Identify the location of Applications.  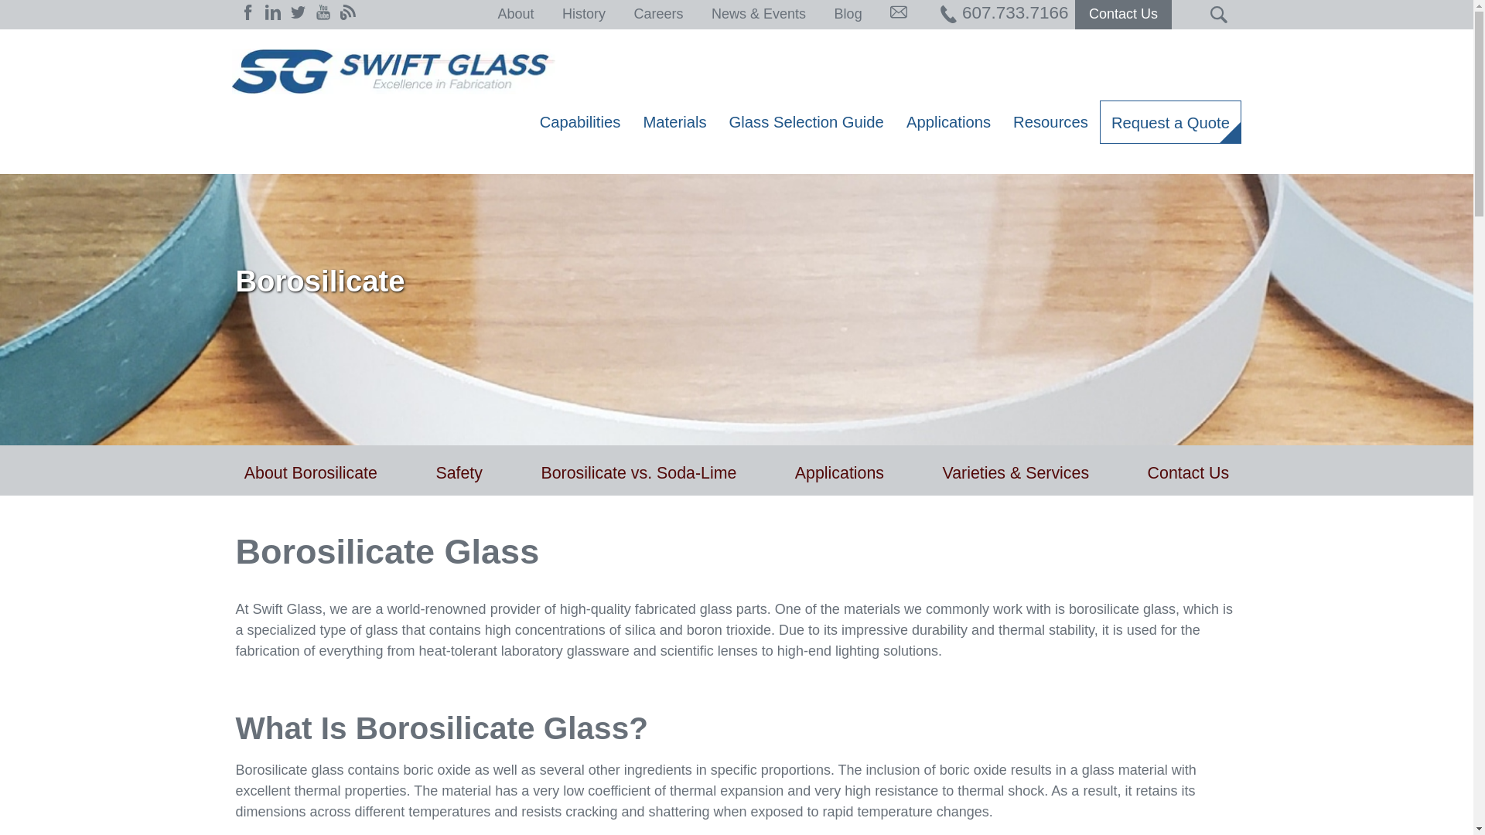
(838, 475).